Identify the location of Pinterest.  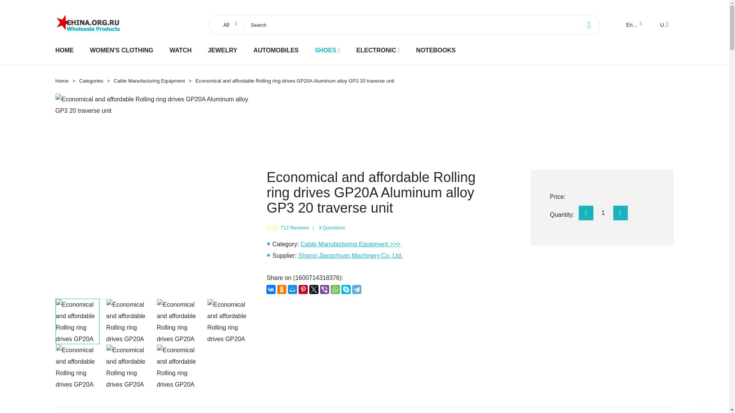
(303, 289).